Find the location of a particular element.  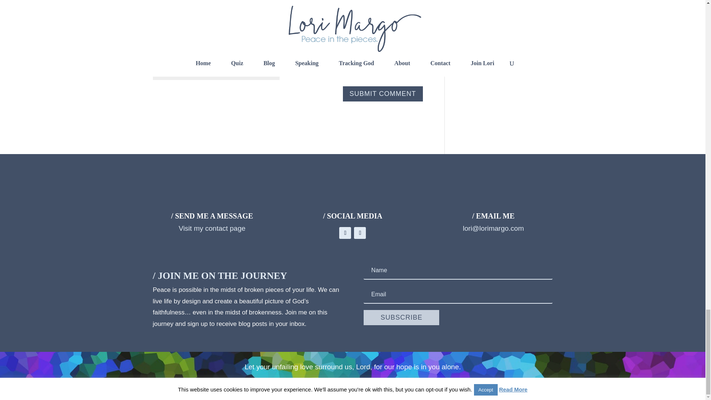

Submit Comment is located at coordinates (383, 94).